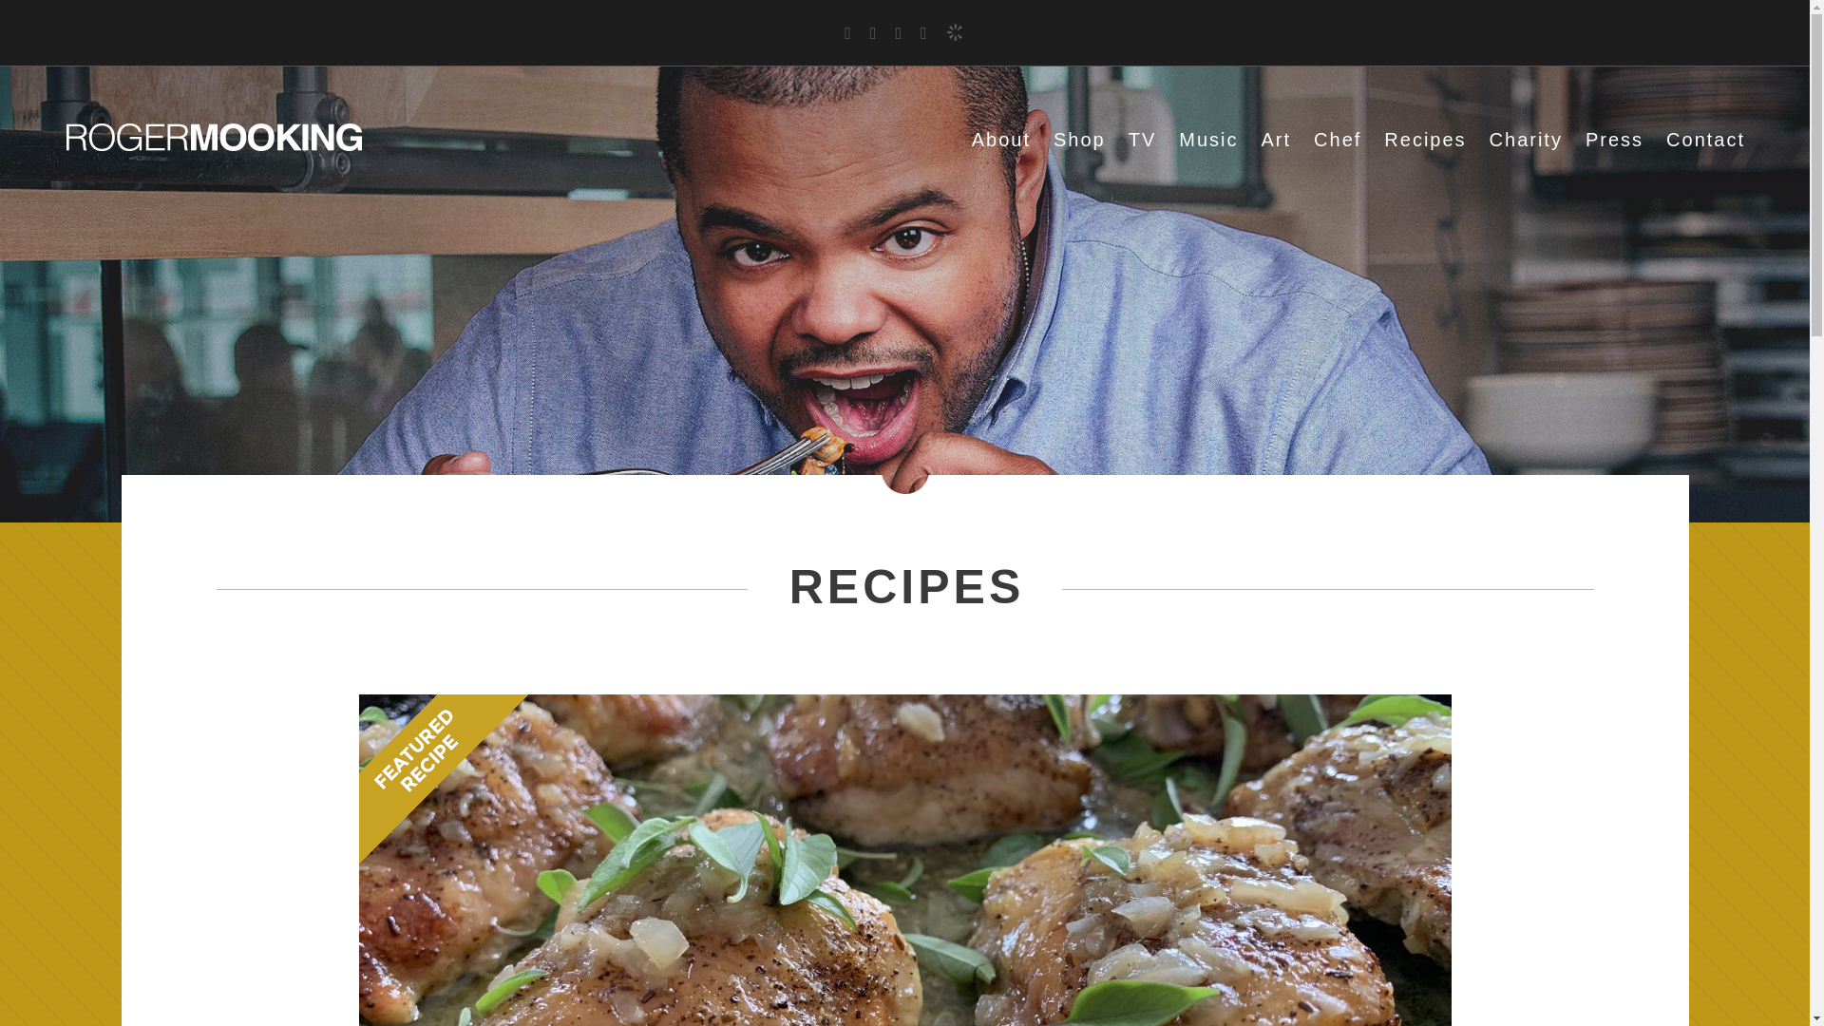 The height and width of the screenshot is (1026, 1824). What do you see at coordinates (1613, 139) in the screenshot?
I see `Press` at bounding box center [1613, 139].